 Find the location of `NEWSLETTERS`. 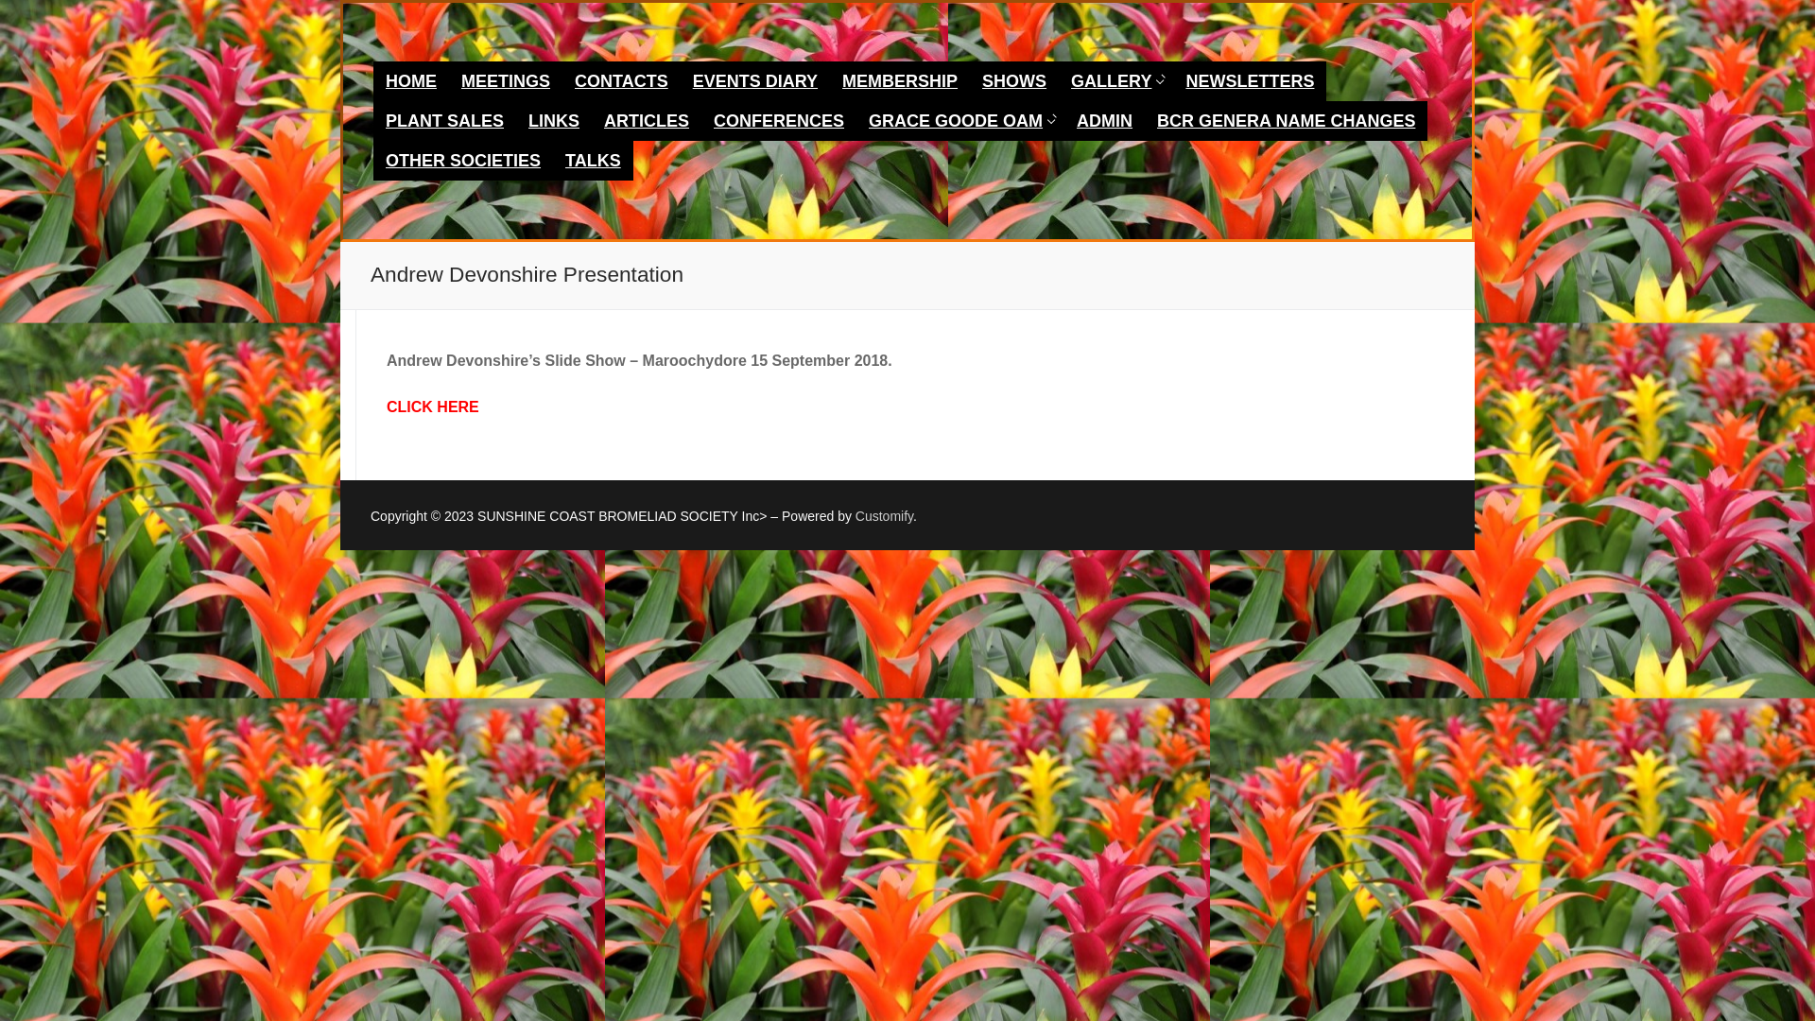

NEWSLETTERS is located at coordinates (1250, 81).